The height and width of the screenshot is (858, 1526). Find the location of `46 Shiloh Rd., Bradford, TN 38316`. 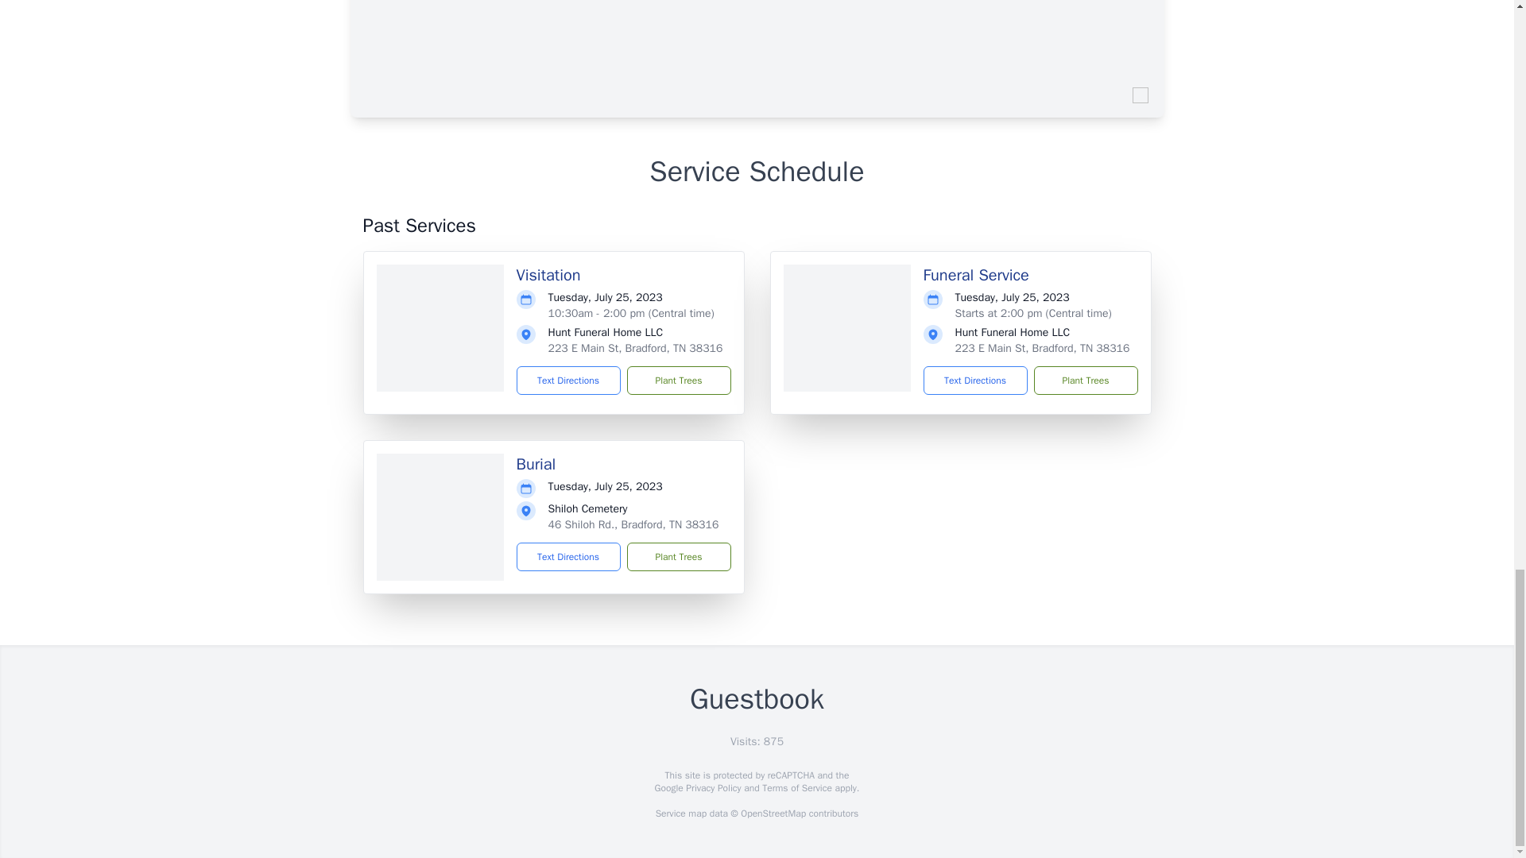

46 Shiloh Rd., Bradford, TN 38316 is located at coordinates (633, 524).